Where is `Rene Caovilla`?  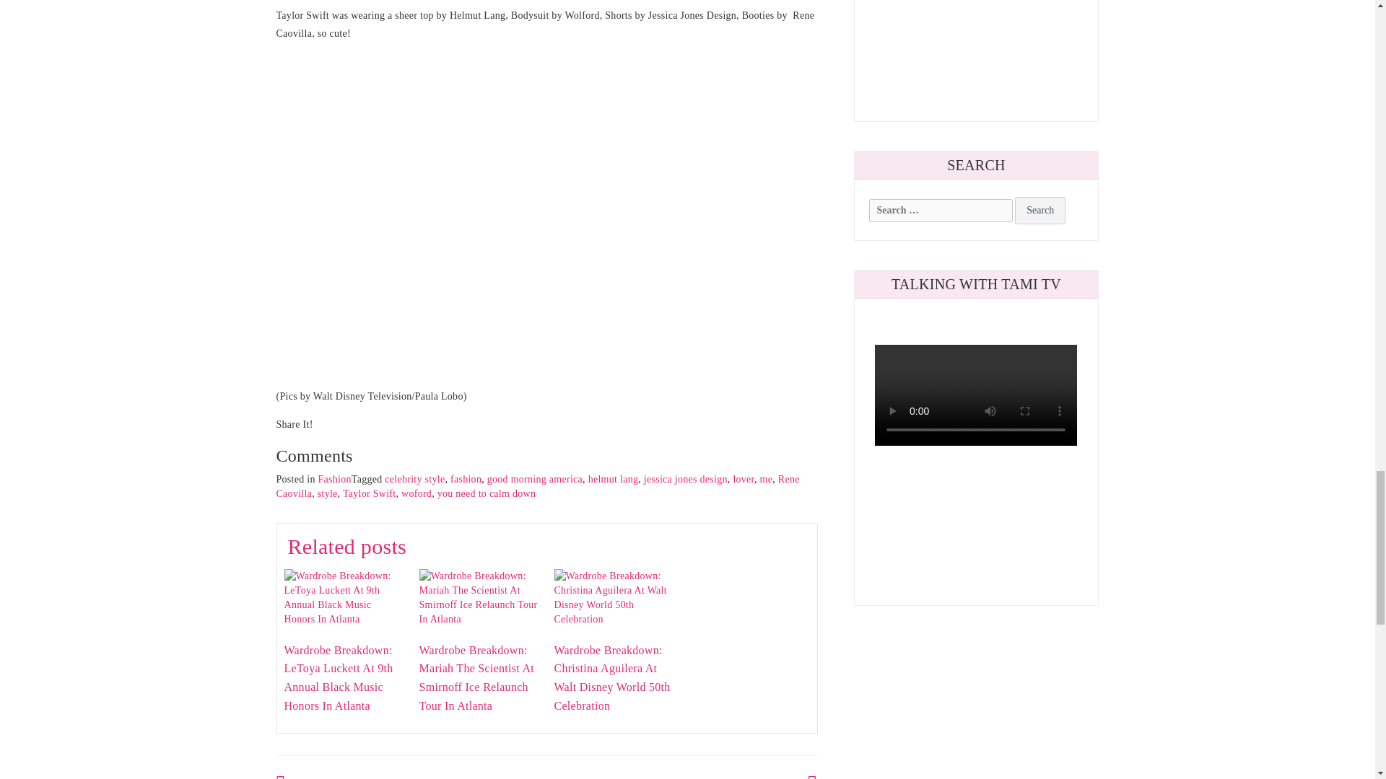
Rene Caovilla is located at coordinates (537, 486).